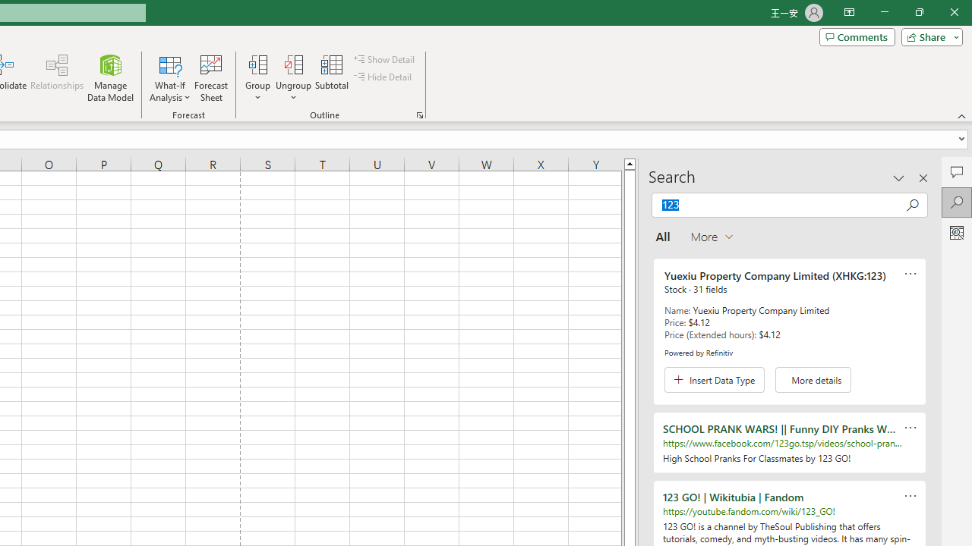  Describe the element at coordinates (211, 77) in the screenshot. I see `Forecast Sheet` at that location.